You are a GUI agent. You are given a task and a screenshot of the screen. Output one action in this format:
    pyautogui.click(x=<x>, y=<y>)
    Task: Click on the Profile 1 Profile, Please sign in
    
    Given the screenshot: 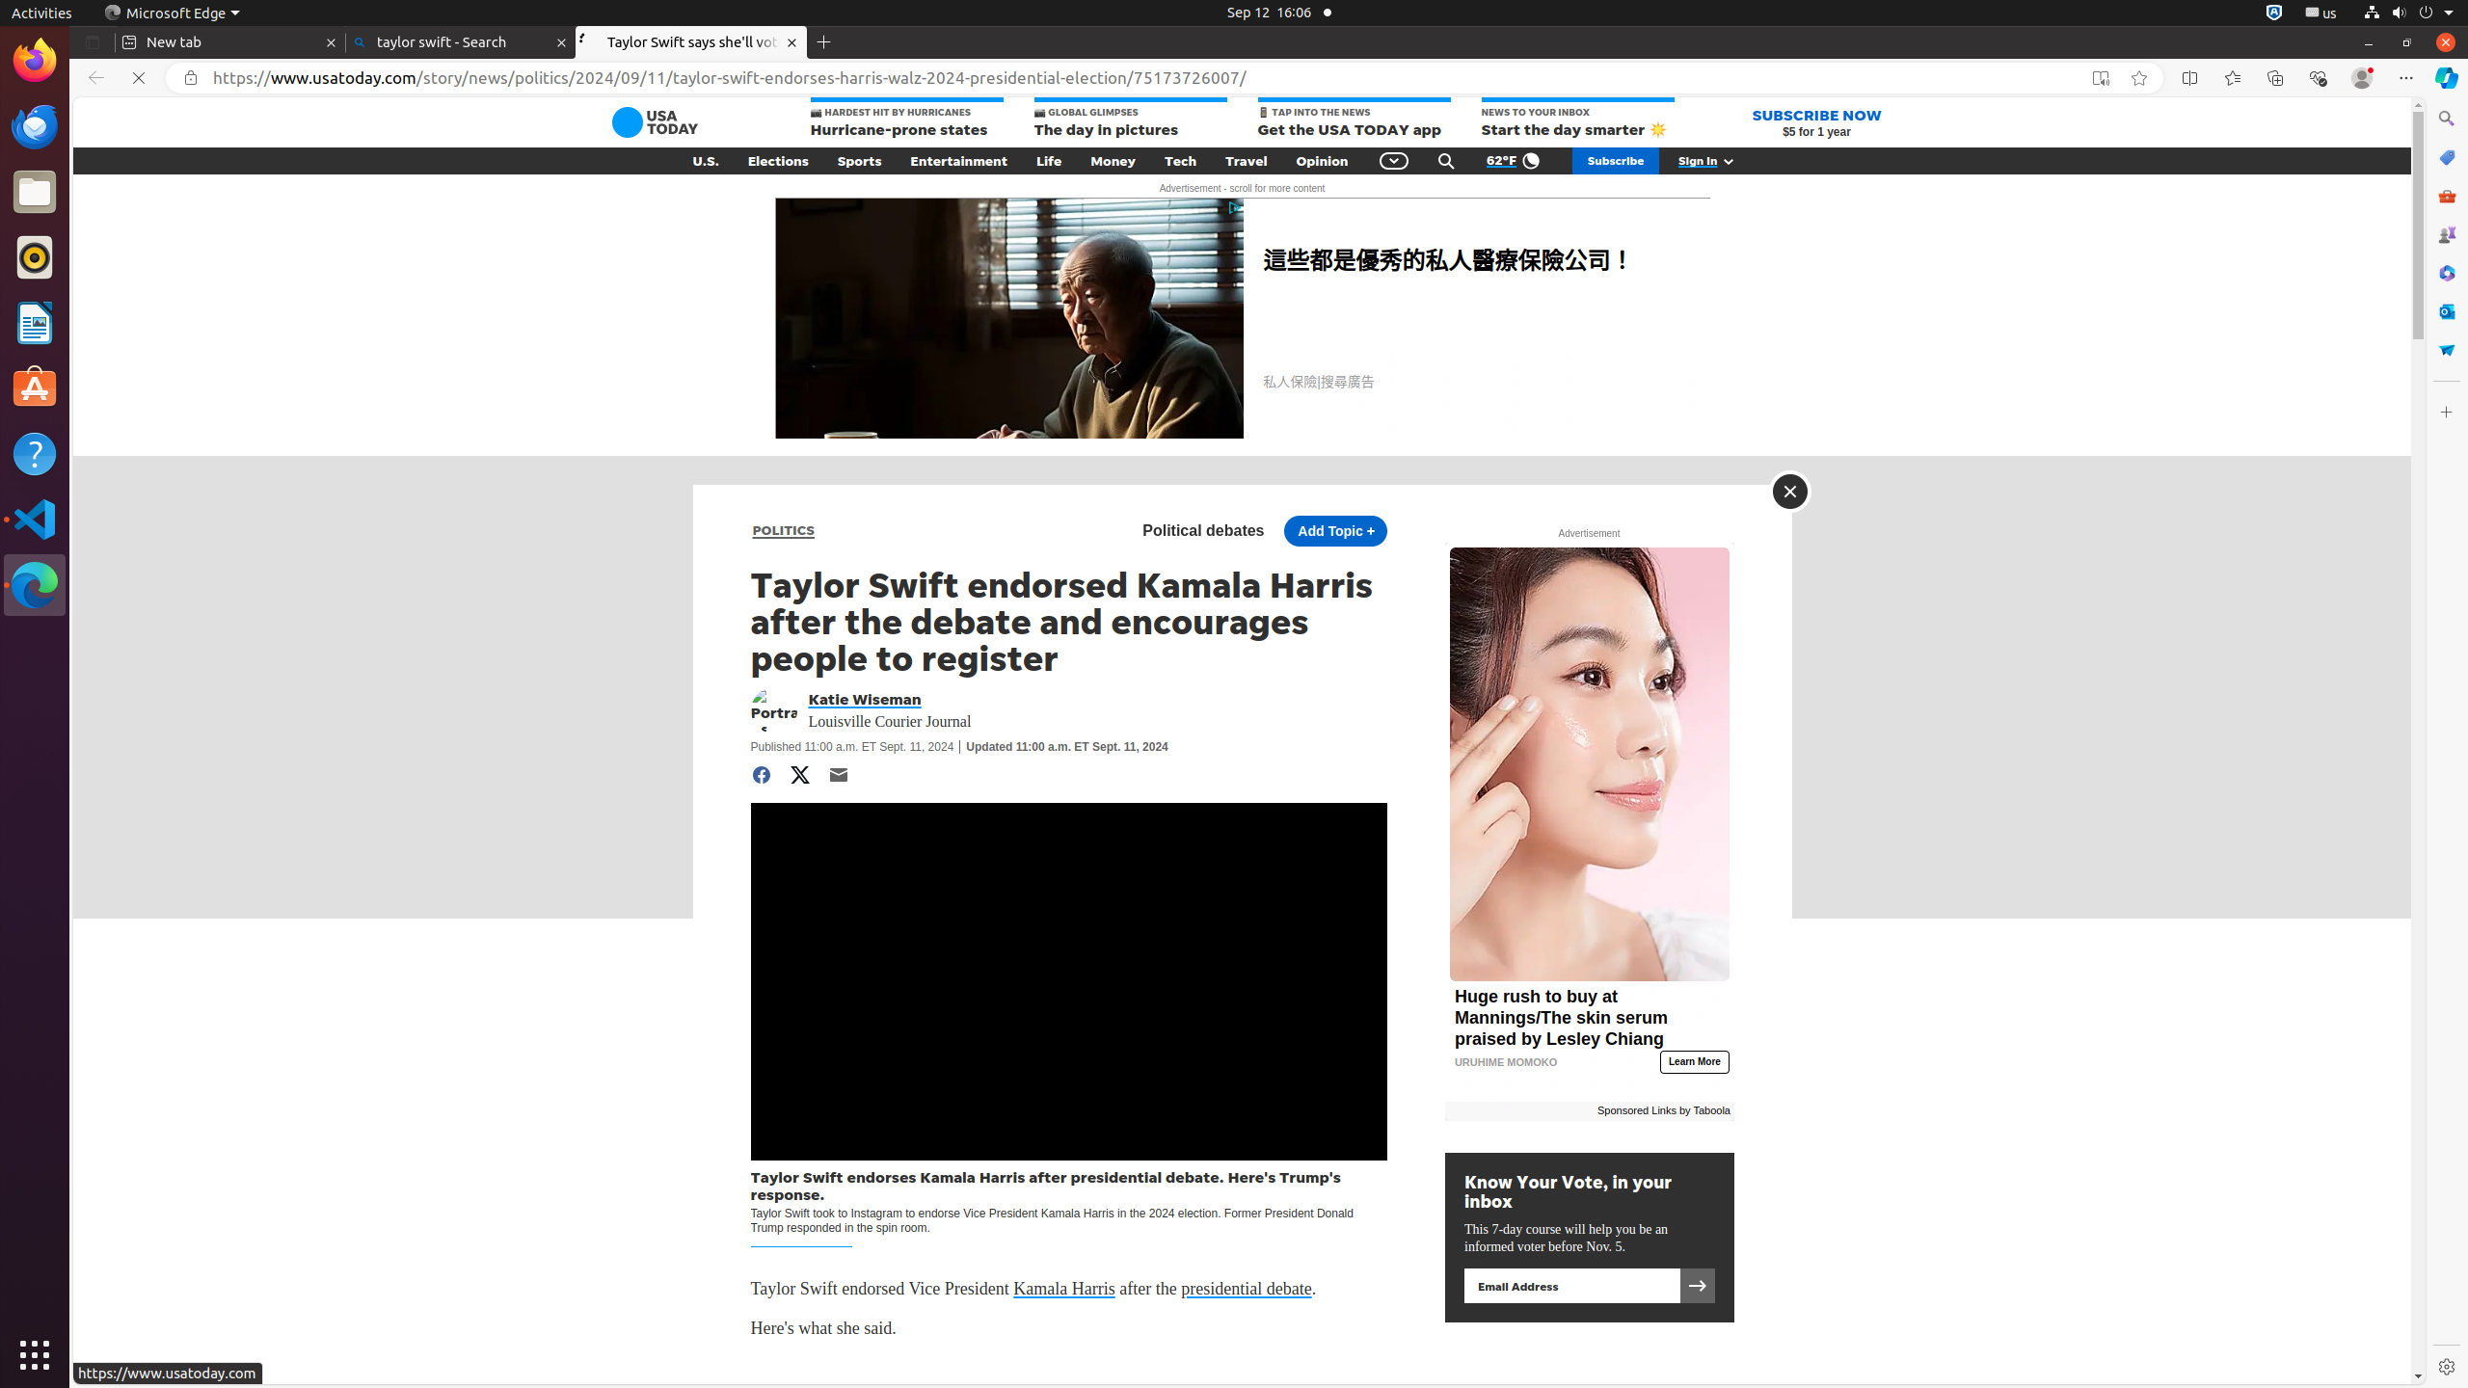 What is the action you would take?
    pyautogui.click(x=2362, y=78)
    